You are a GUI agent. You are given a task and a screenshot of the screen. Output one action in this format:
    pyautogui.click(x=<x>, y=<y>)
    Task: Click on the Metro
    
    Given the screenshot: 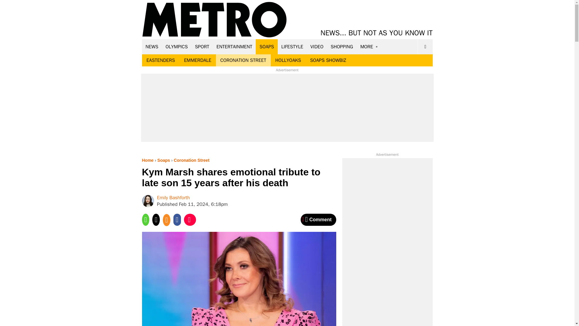 What is the action you would take?
    pyautogui.click(x=214, y=20)
    